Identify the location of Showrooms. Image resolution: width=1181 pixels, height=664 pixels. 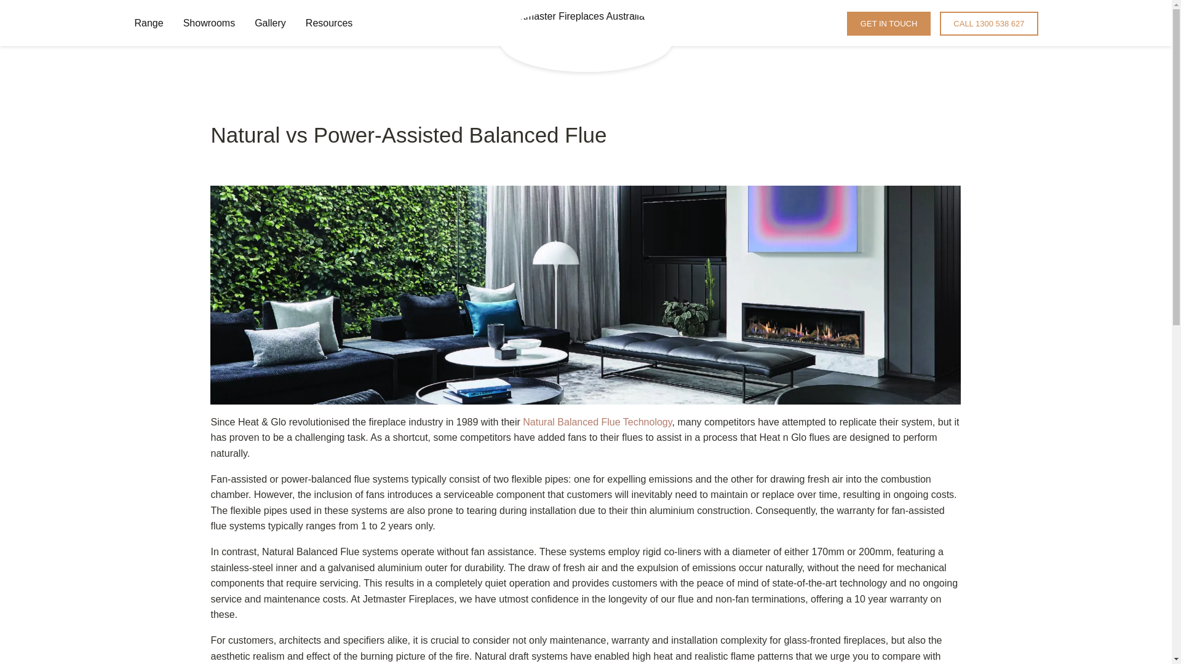
(209, 23).